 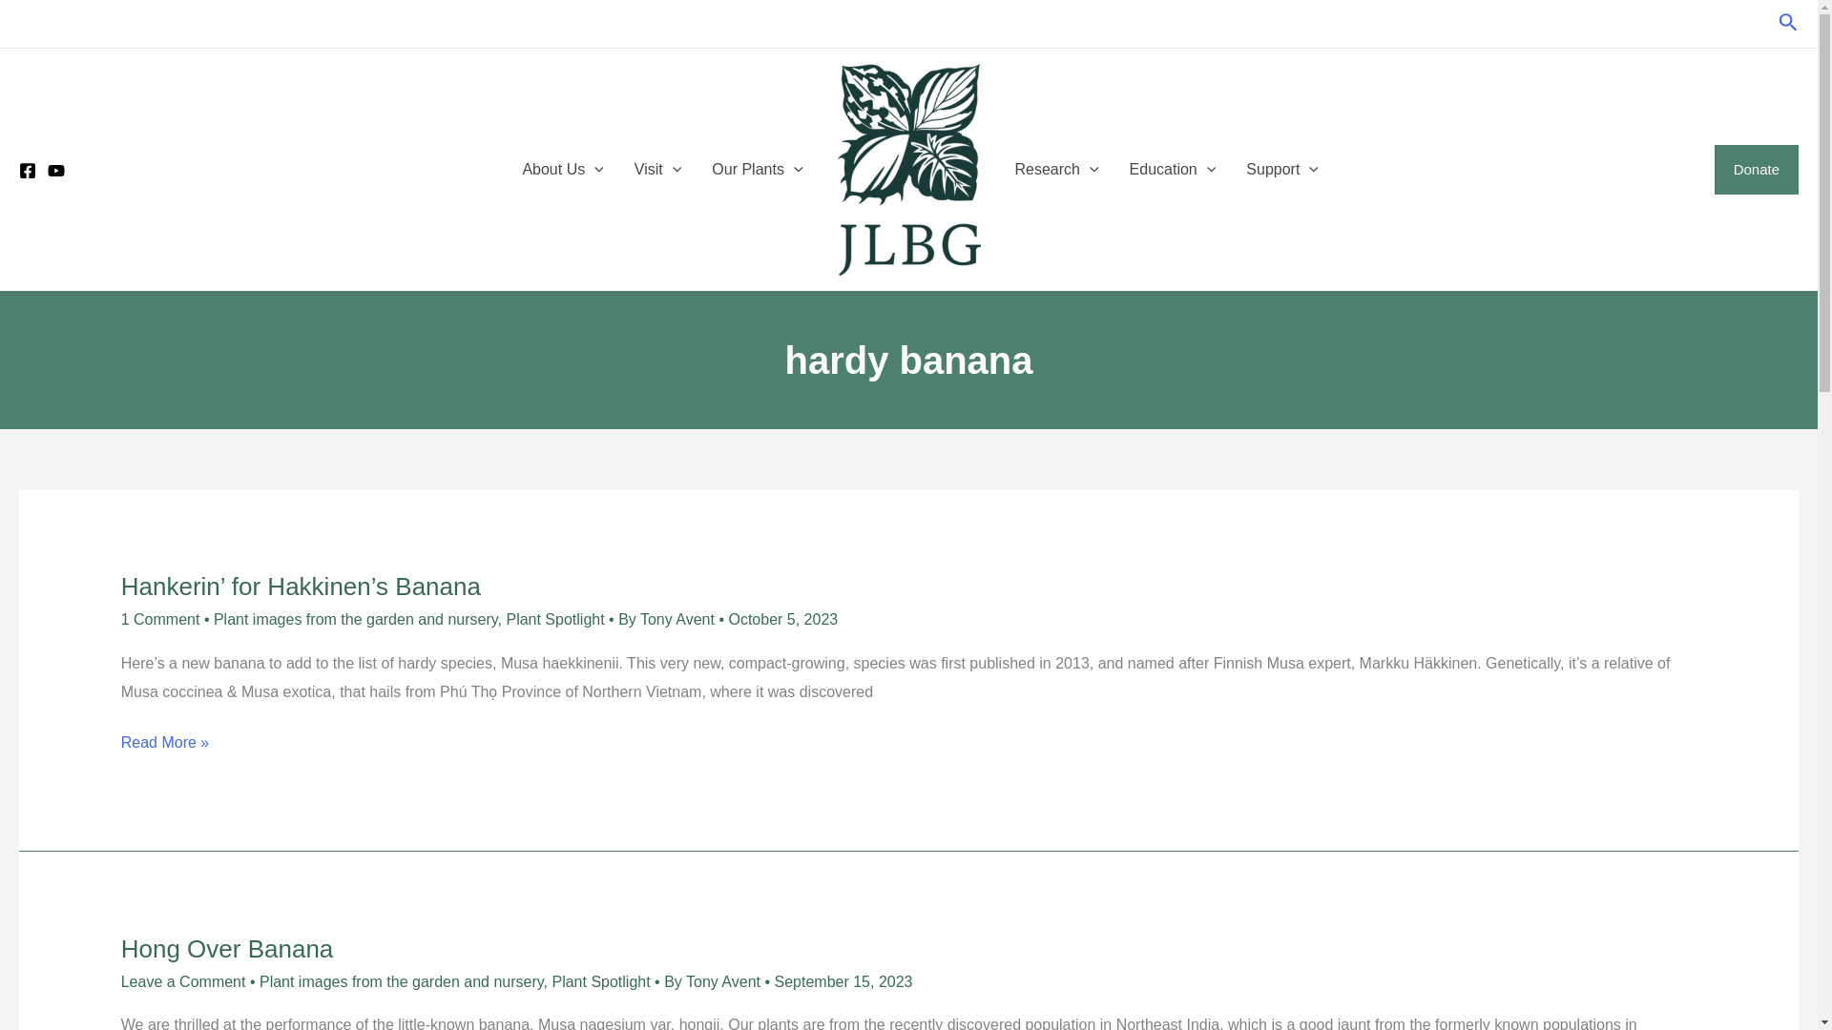 I want to click on About Us, so click(x=563, y=170).